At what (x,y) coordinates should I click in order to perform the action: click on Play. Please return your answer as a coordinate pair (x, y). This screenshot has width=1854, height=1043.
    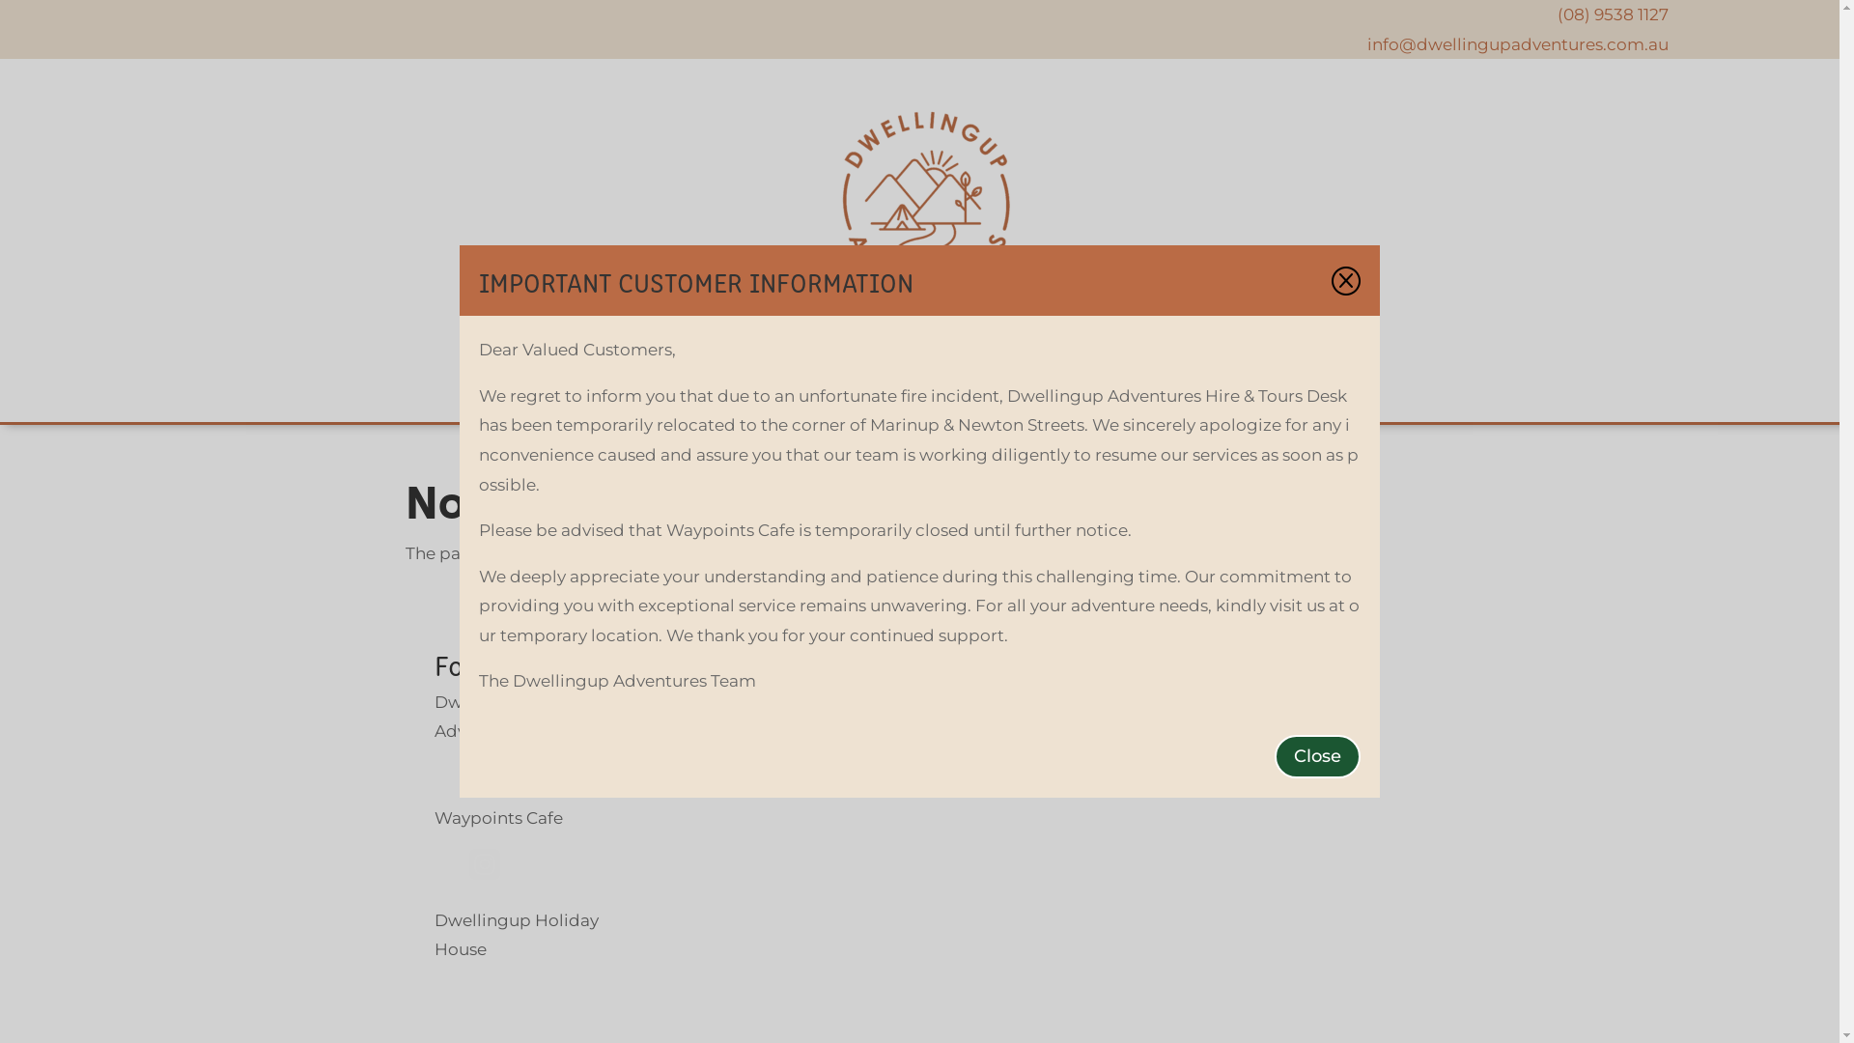
    Looking at the image, I should click on (738, 385).